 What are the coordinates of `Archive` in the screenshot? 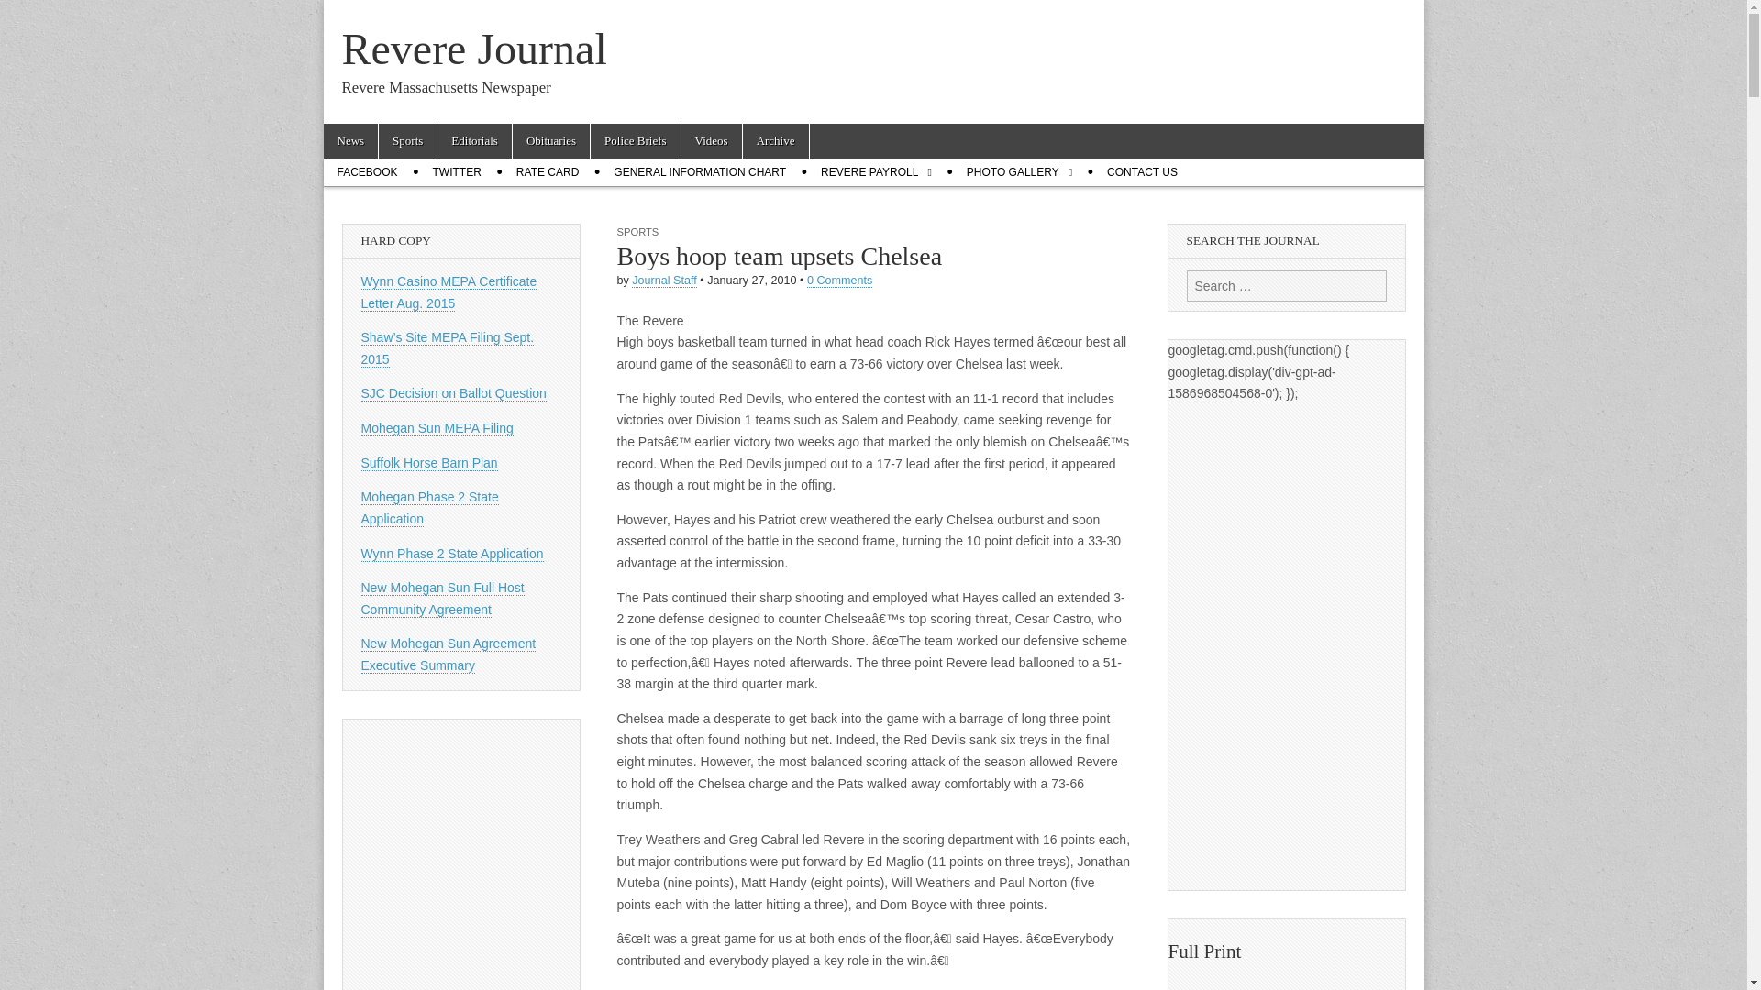 It's located at (776, 141).